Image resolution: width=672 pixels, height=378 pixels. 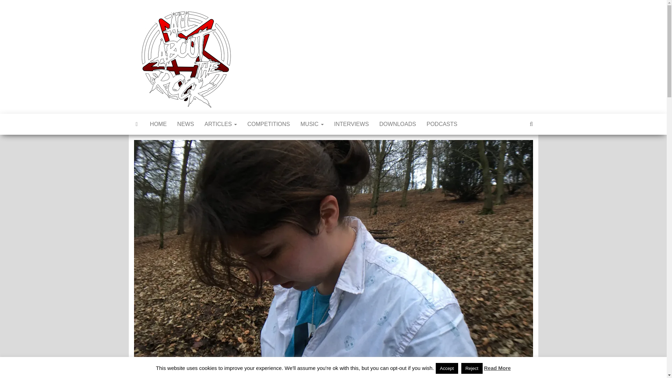 What do you see at coordinates (398, 124) in the screenshot?
I see `Downloads` at bounding box center [398, 124].